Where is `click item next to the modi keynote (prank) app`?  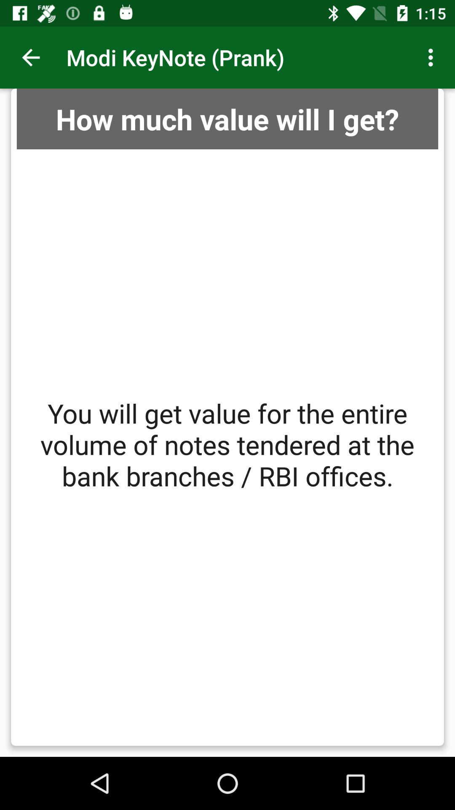 click item next to the modi keynote (prank) app is located at coordinates (433, 57).